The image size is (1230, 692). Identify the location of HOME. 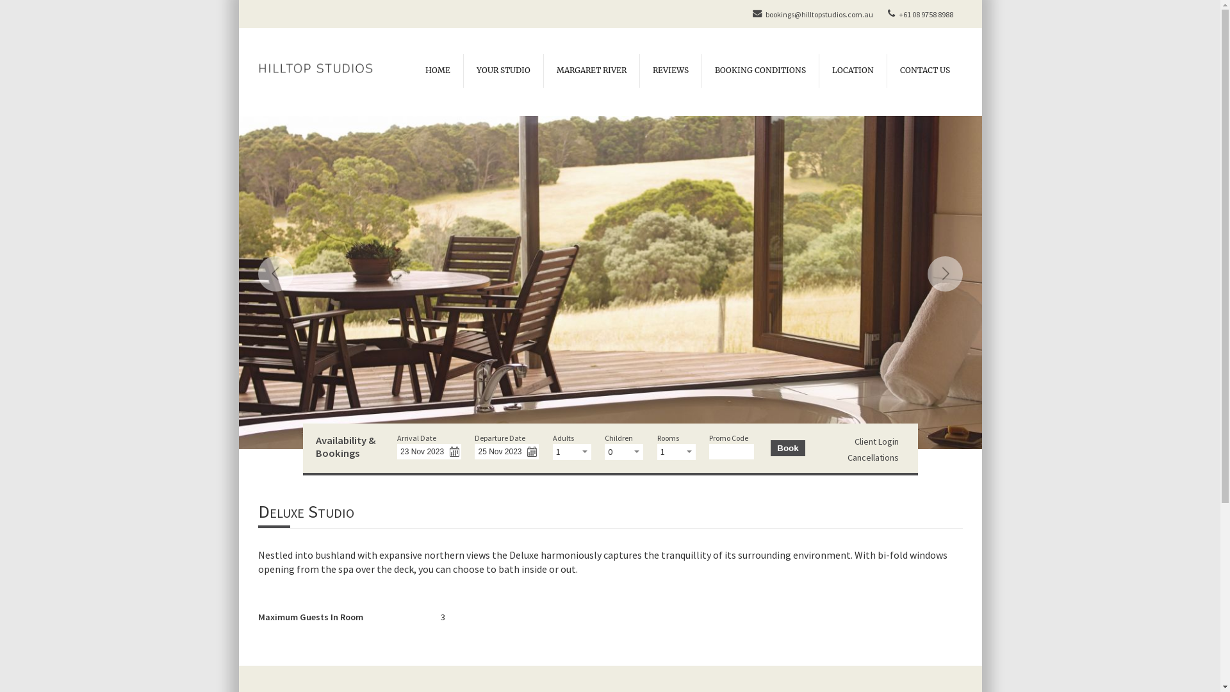
(438, 70).